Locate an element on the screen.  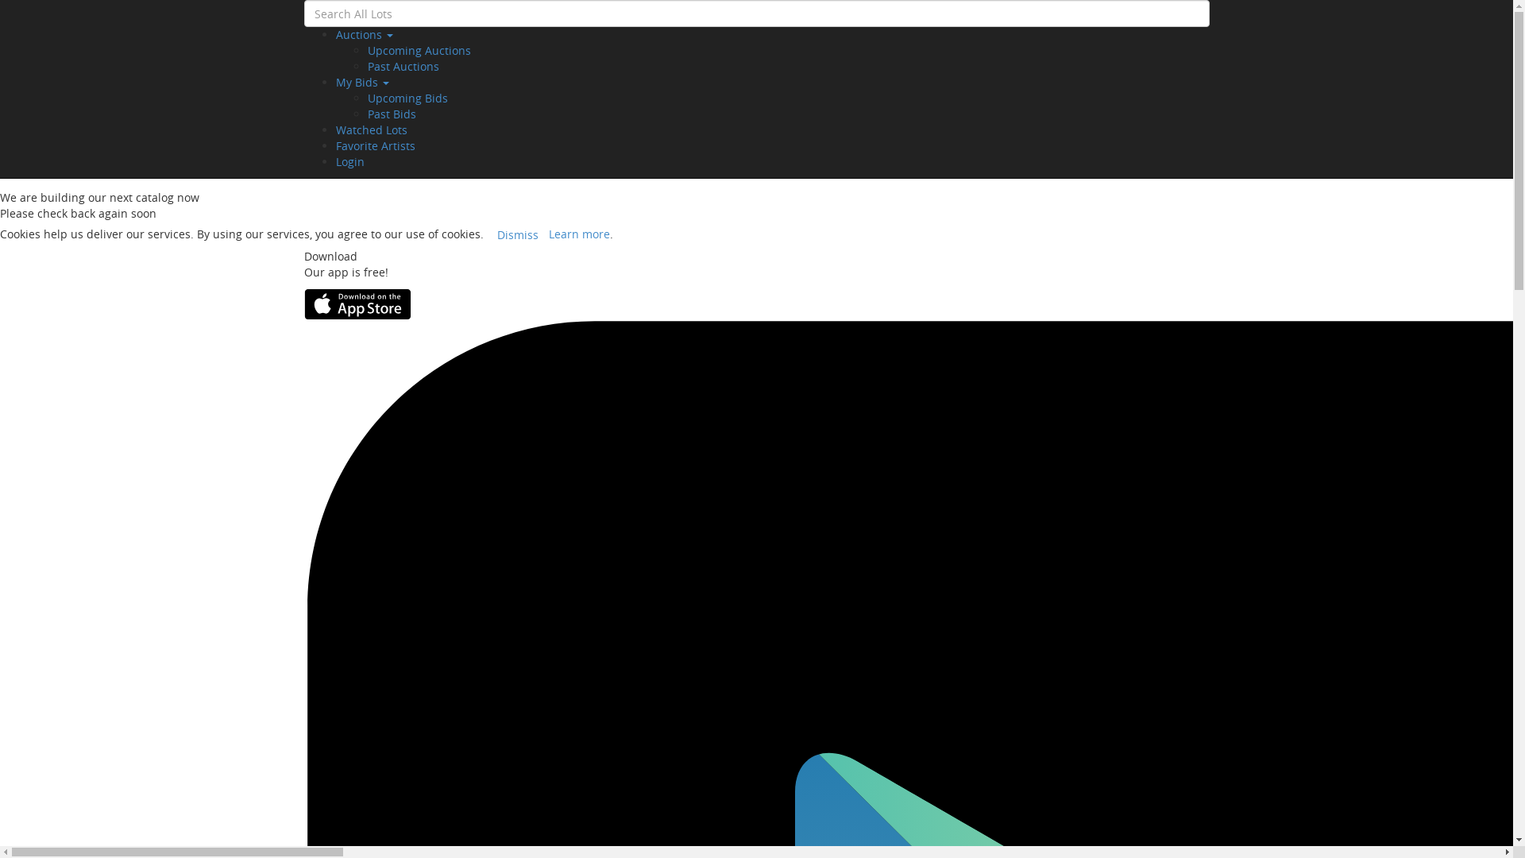
Past Auctions is located at coordinates (403, 67).